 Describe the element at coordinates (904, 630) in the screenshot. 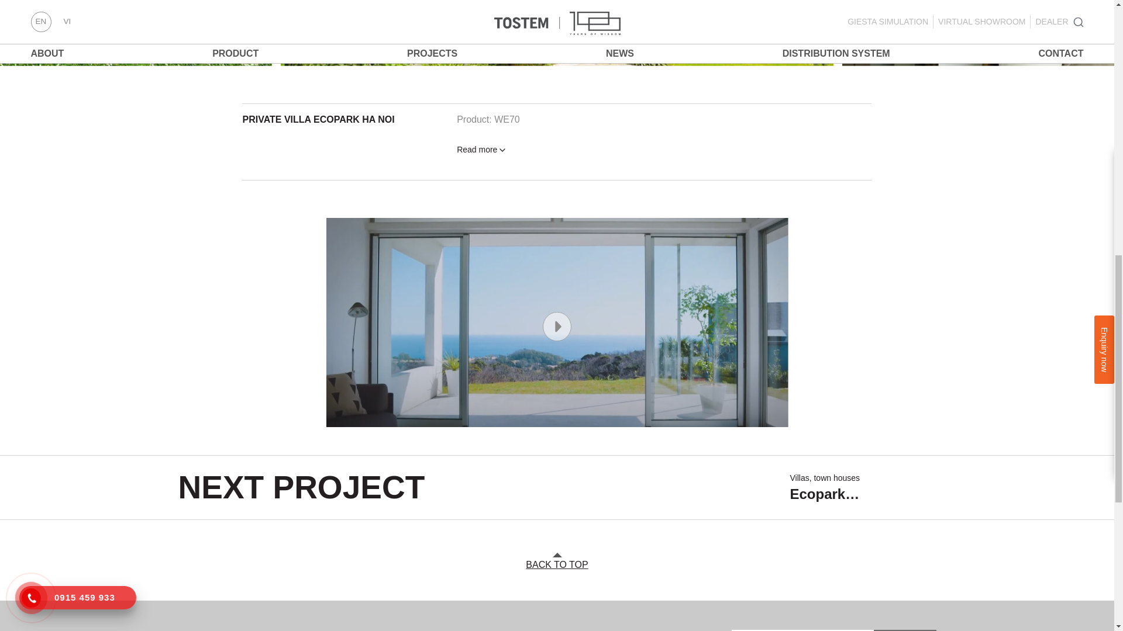

I see `Subcribe` at that location.